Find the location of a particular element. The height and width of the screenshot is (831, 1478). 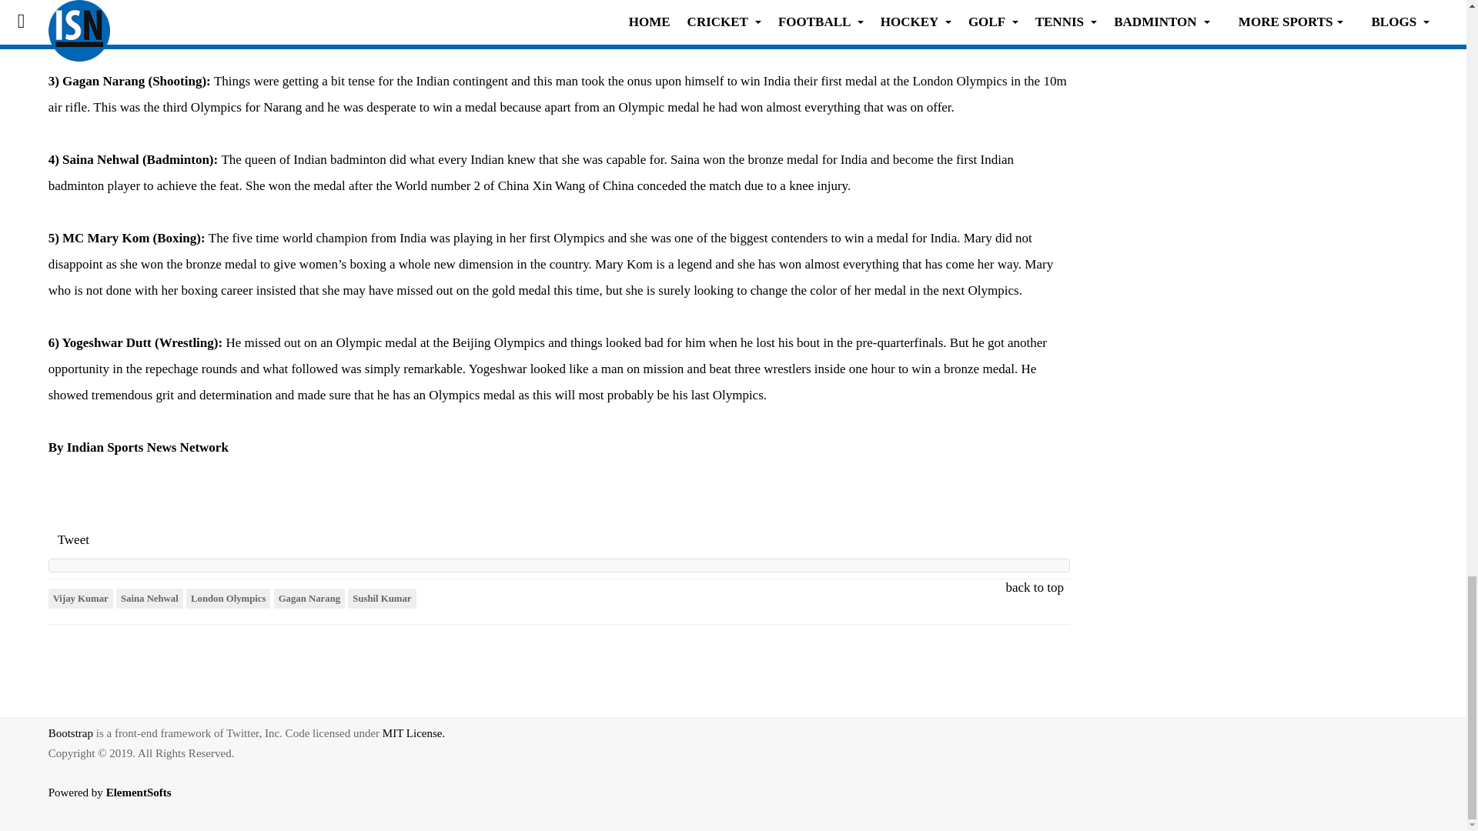

MIT License is located at coordinates (413, 733).